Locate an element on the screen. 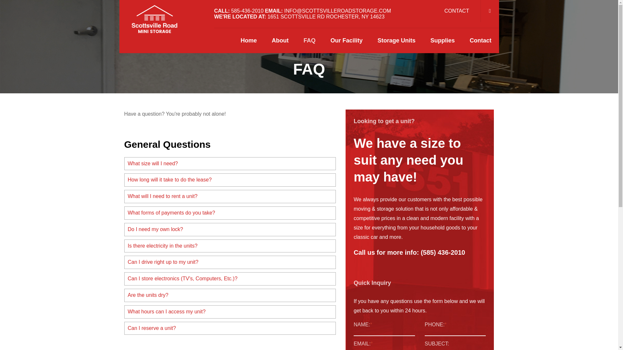 Image resolution: width=623 pixels, height=350 pixels. What size will I need? is located at coordinates (230, 164).